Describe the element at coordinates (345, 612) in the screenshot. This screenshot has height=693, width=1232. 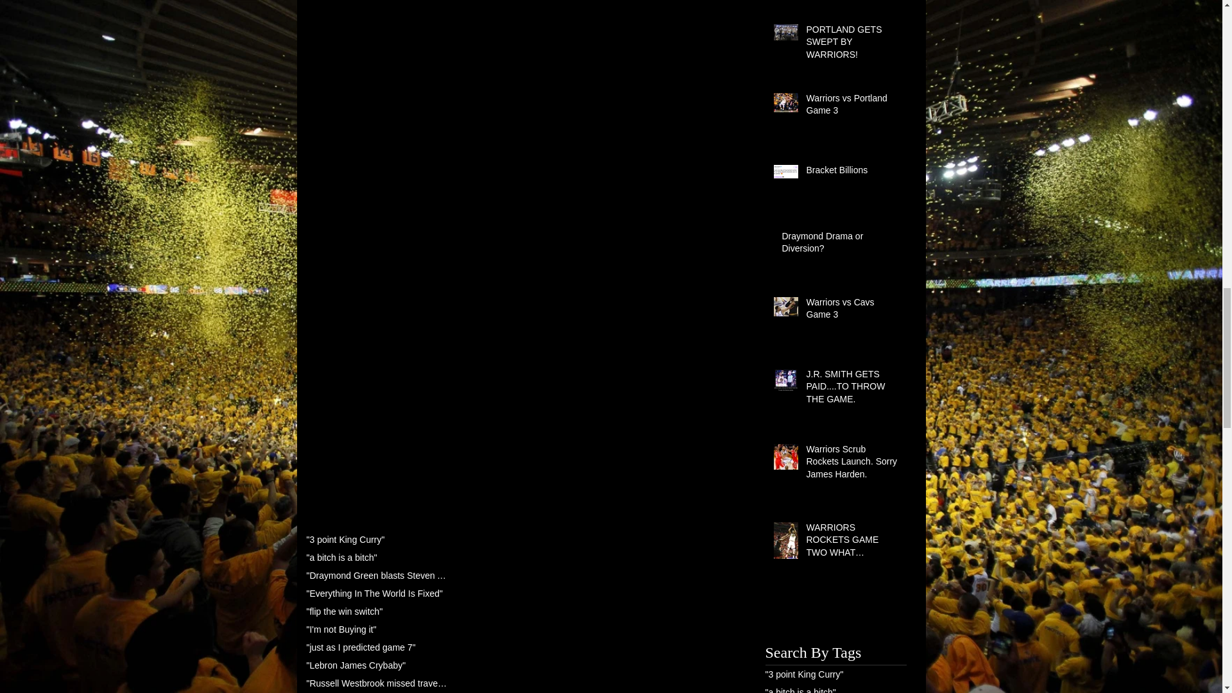
I see `"flip the win switch"` at that location.